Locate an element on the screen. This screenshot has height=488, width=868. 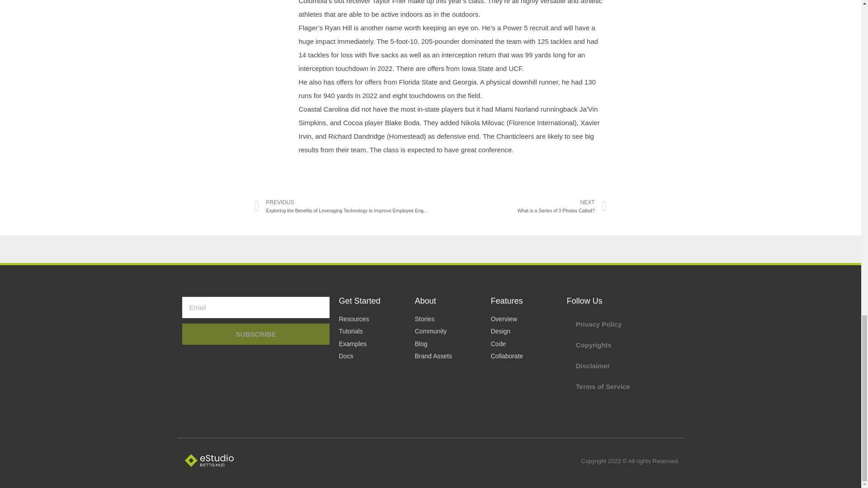
Privacy Policy is located at coordinates (623, 345).